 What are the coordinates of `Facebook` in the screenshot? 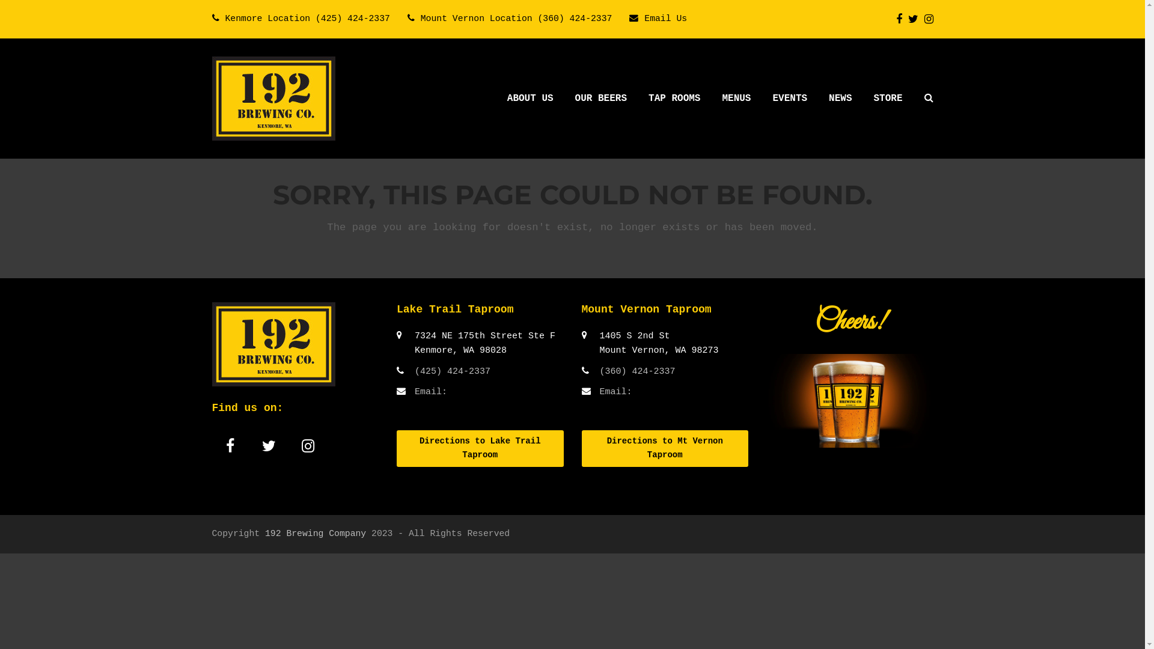 It's located at (230, 446).